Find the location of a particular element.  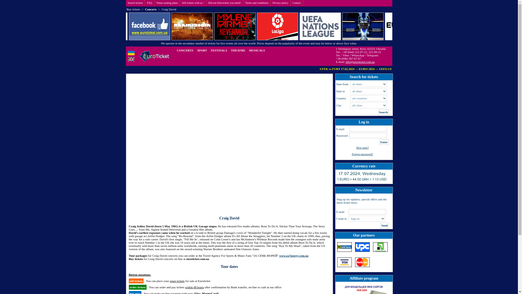

FESTIVALS is located at coordinates (219, 50).